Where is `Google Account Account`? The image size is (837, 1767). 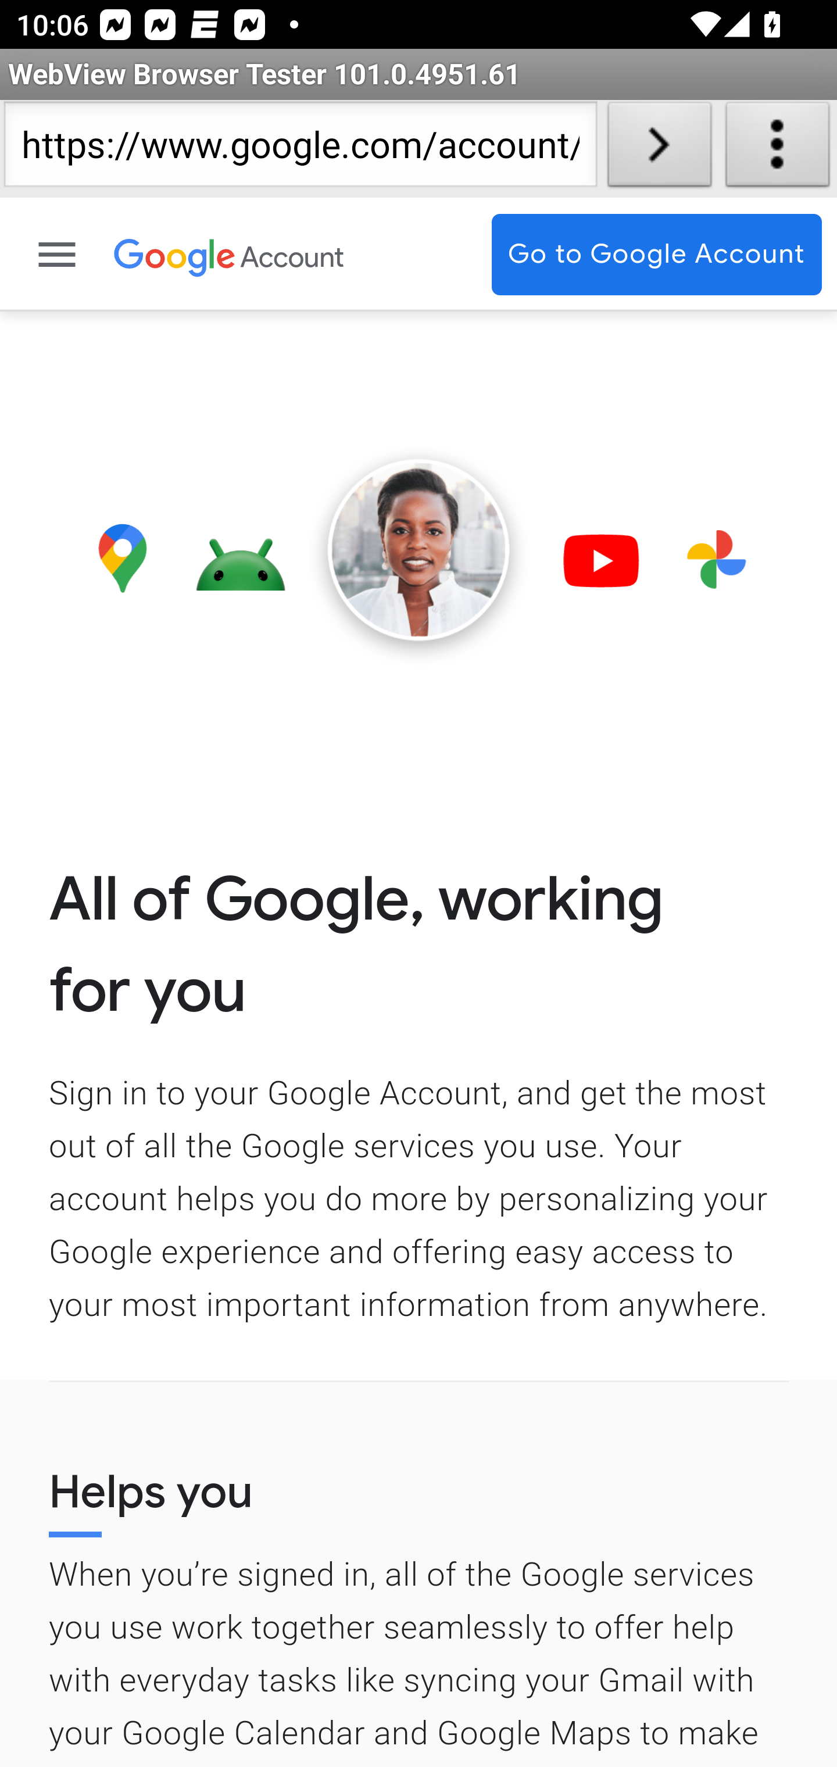 Google Account Account is located at coordinates (293, 255).